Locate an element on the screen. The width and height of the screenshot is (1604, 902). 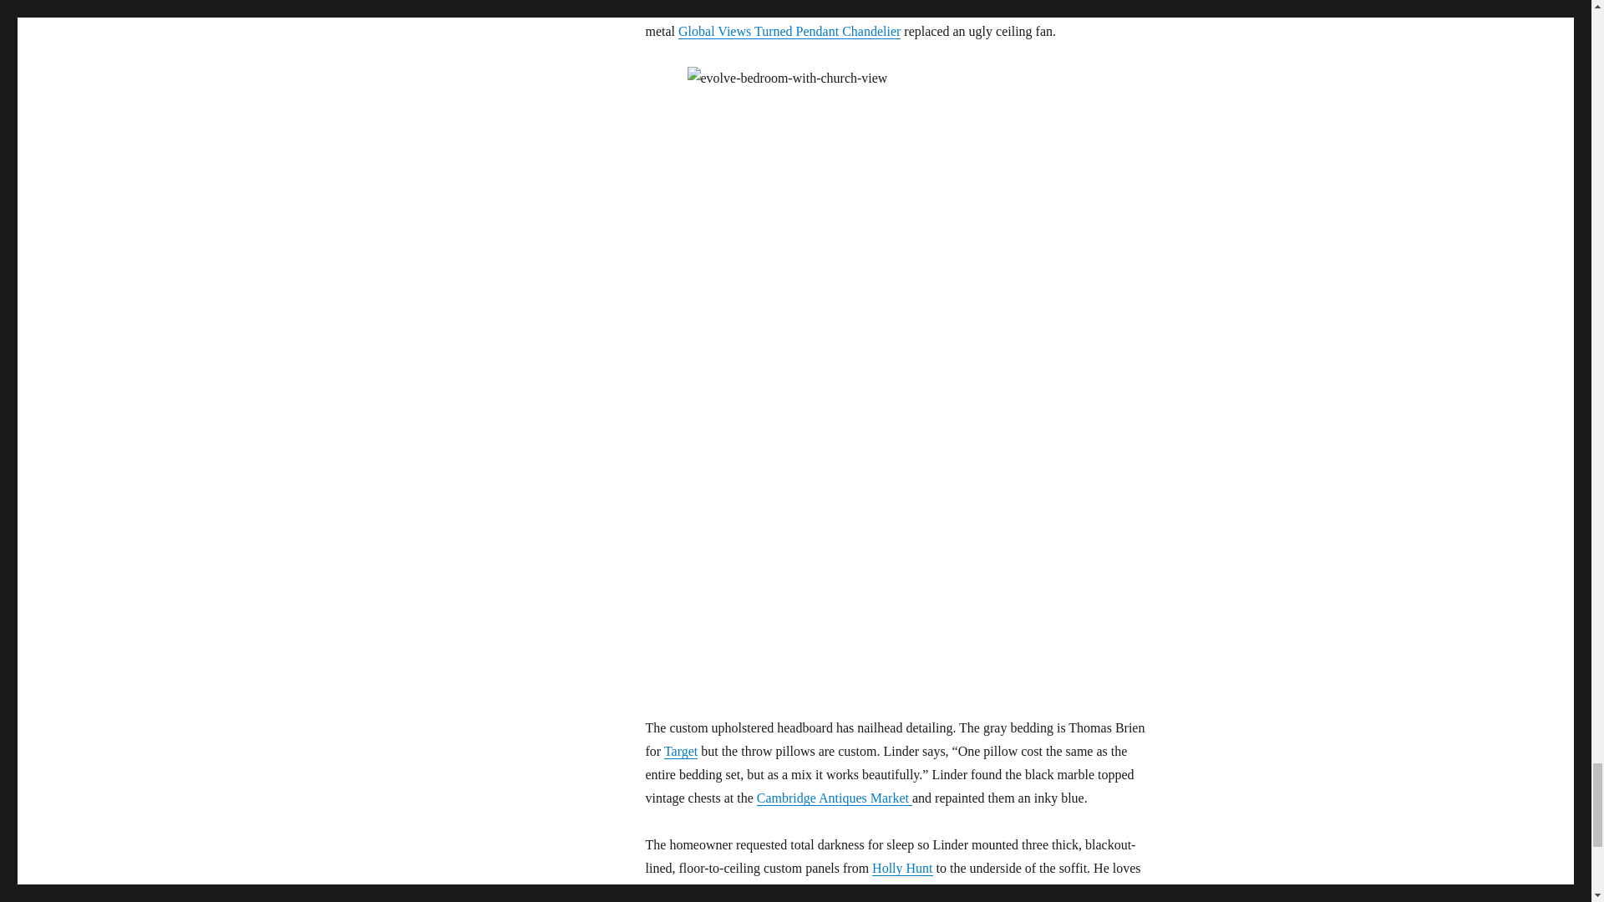
Holly Hunt is located at coordinates (902, 868).